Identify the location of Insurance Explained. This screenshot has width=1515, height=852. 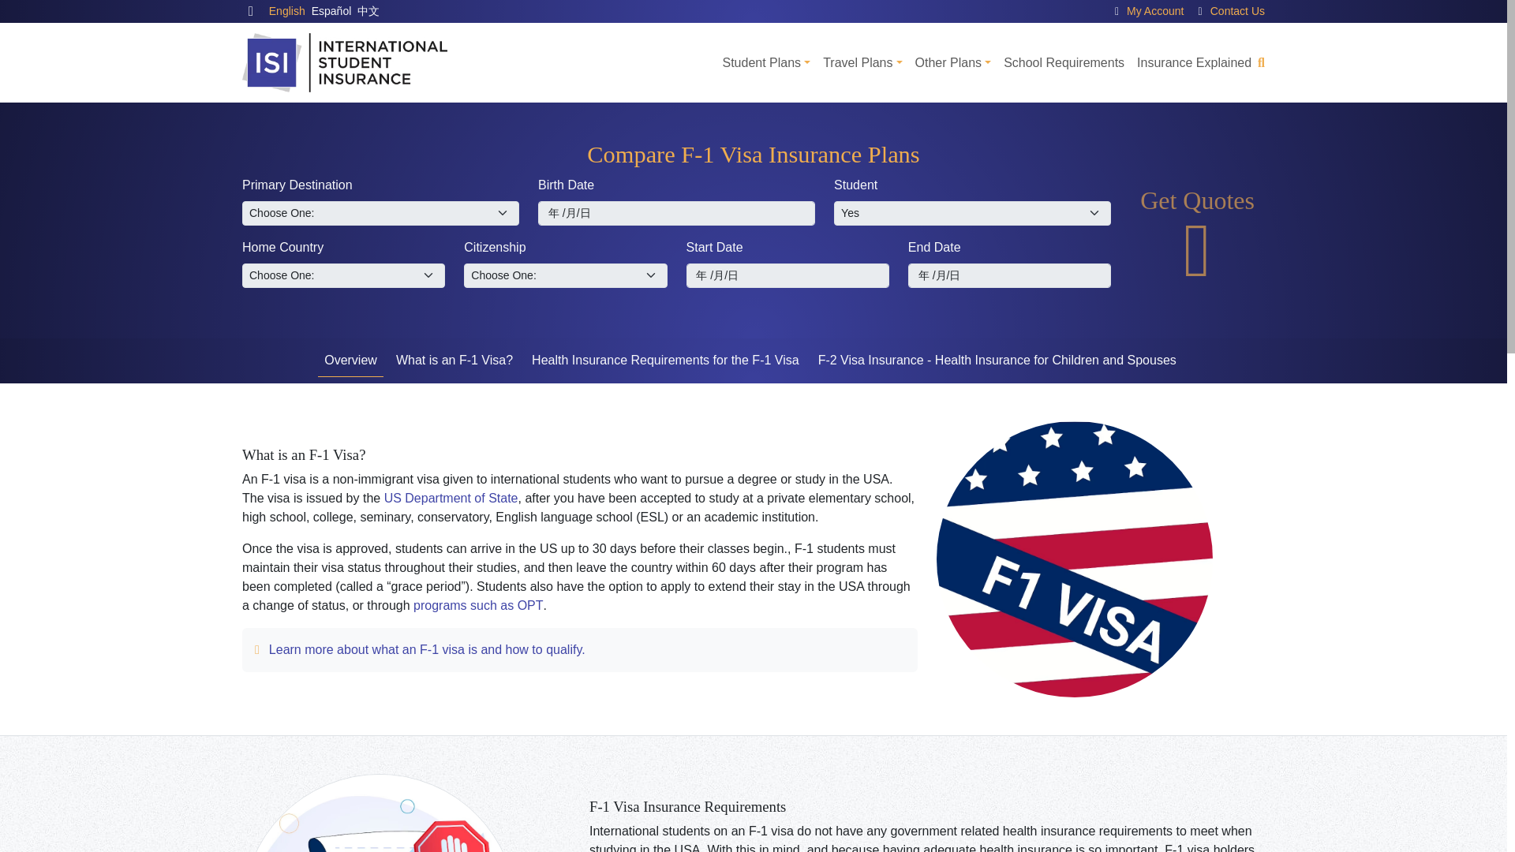
(1193, 63).